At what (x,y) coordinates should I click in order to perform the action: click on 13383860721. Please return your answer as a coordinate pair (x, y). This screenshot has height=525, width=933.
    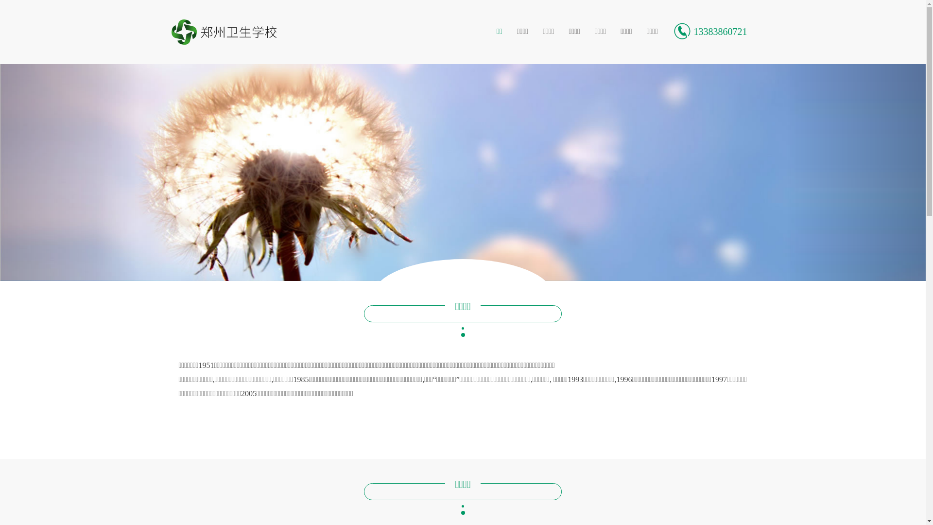
    Looking at the image, I should click on (710, 32).